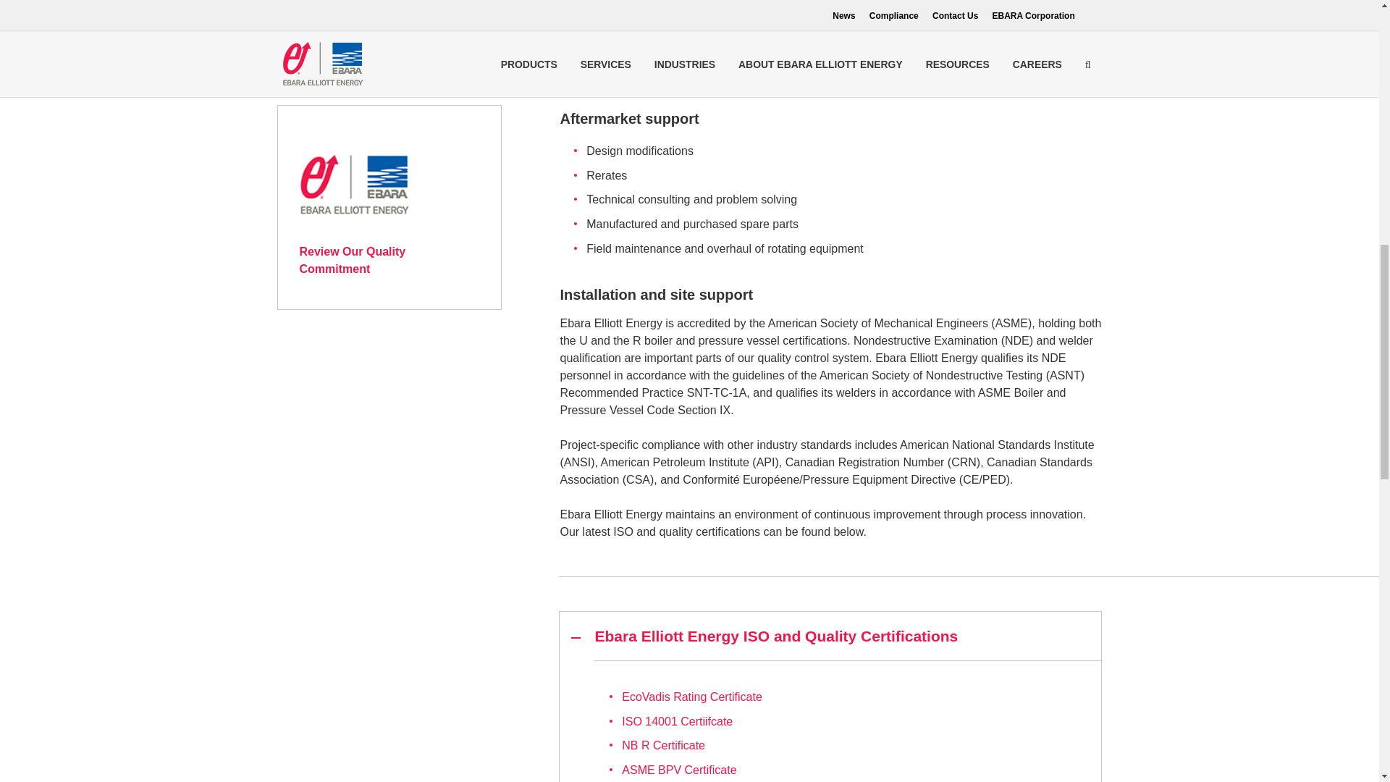 The width and height of the screenshot is (1390, 782). What do you see at coordinates (354, 228) in the screenshot?
I see `Review Our Quality Commitment` at bounding box center [354, 228].